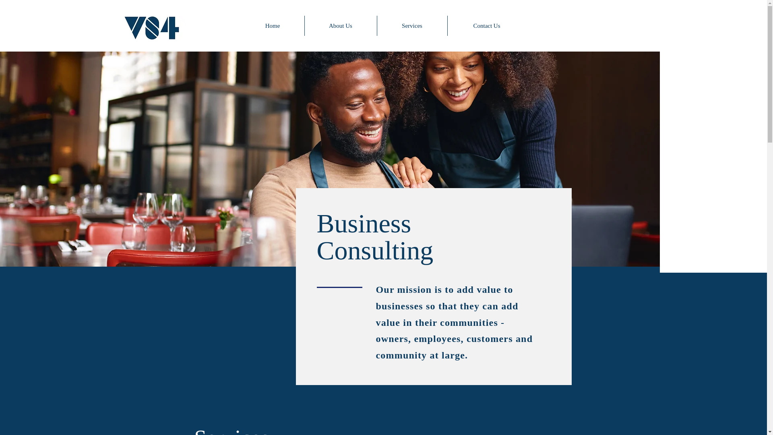 This screenshot has height=435, width=773. Describe the element at coordinates (272, 25) in the screenshot. I see `Home` at that location.